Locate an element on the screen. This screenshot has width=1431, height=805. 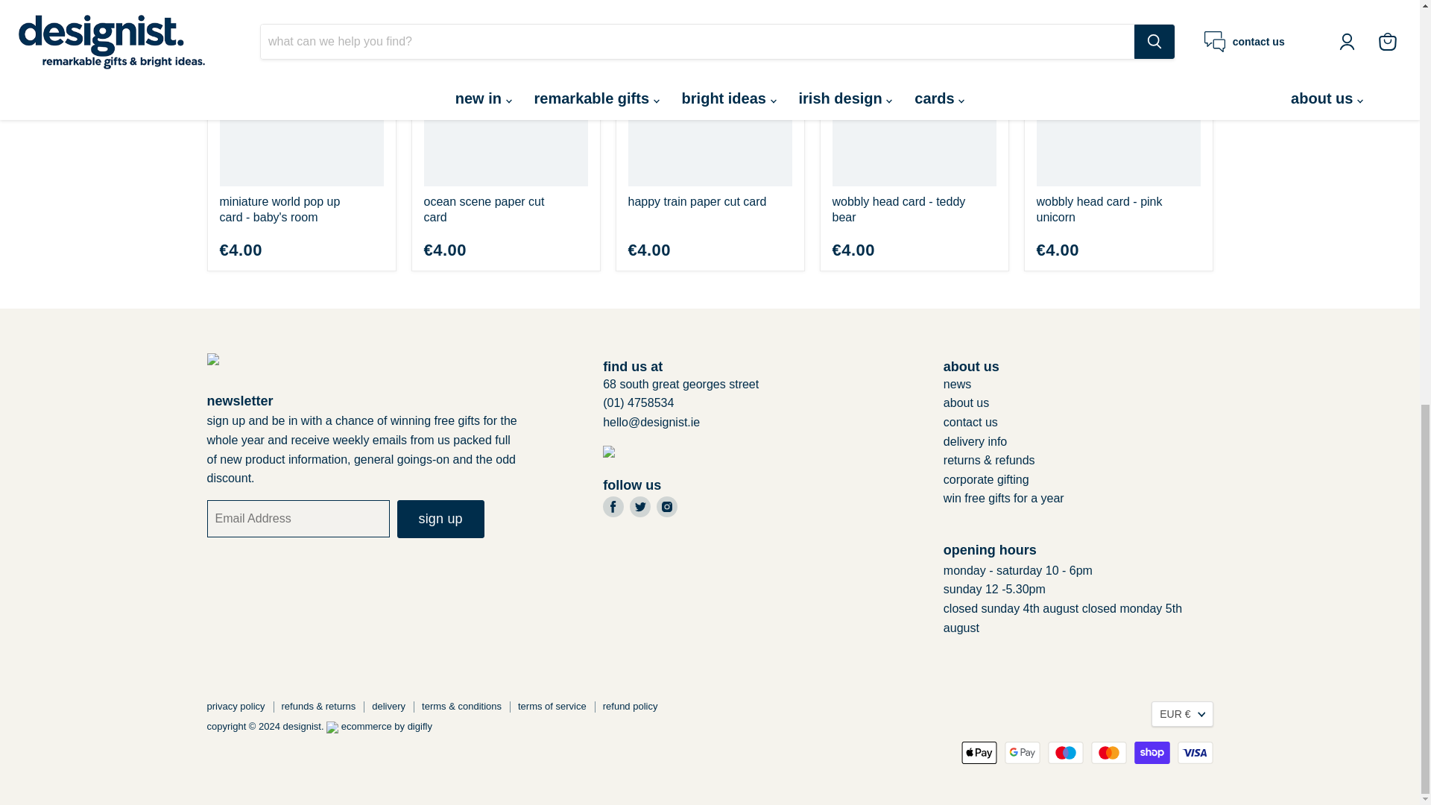
Google Pay is located at coordinates (1022, 752).